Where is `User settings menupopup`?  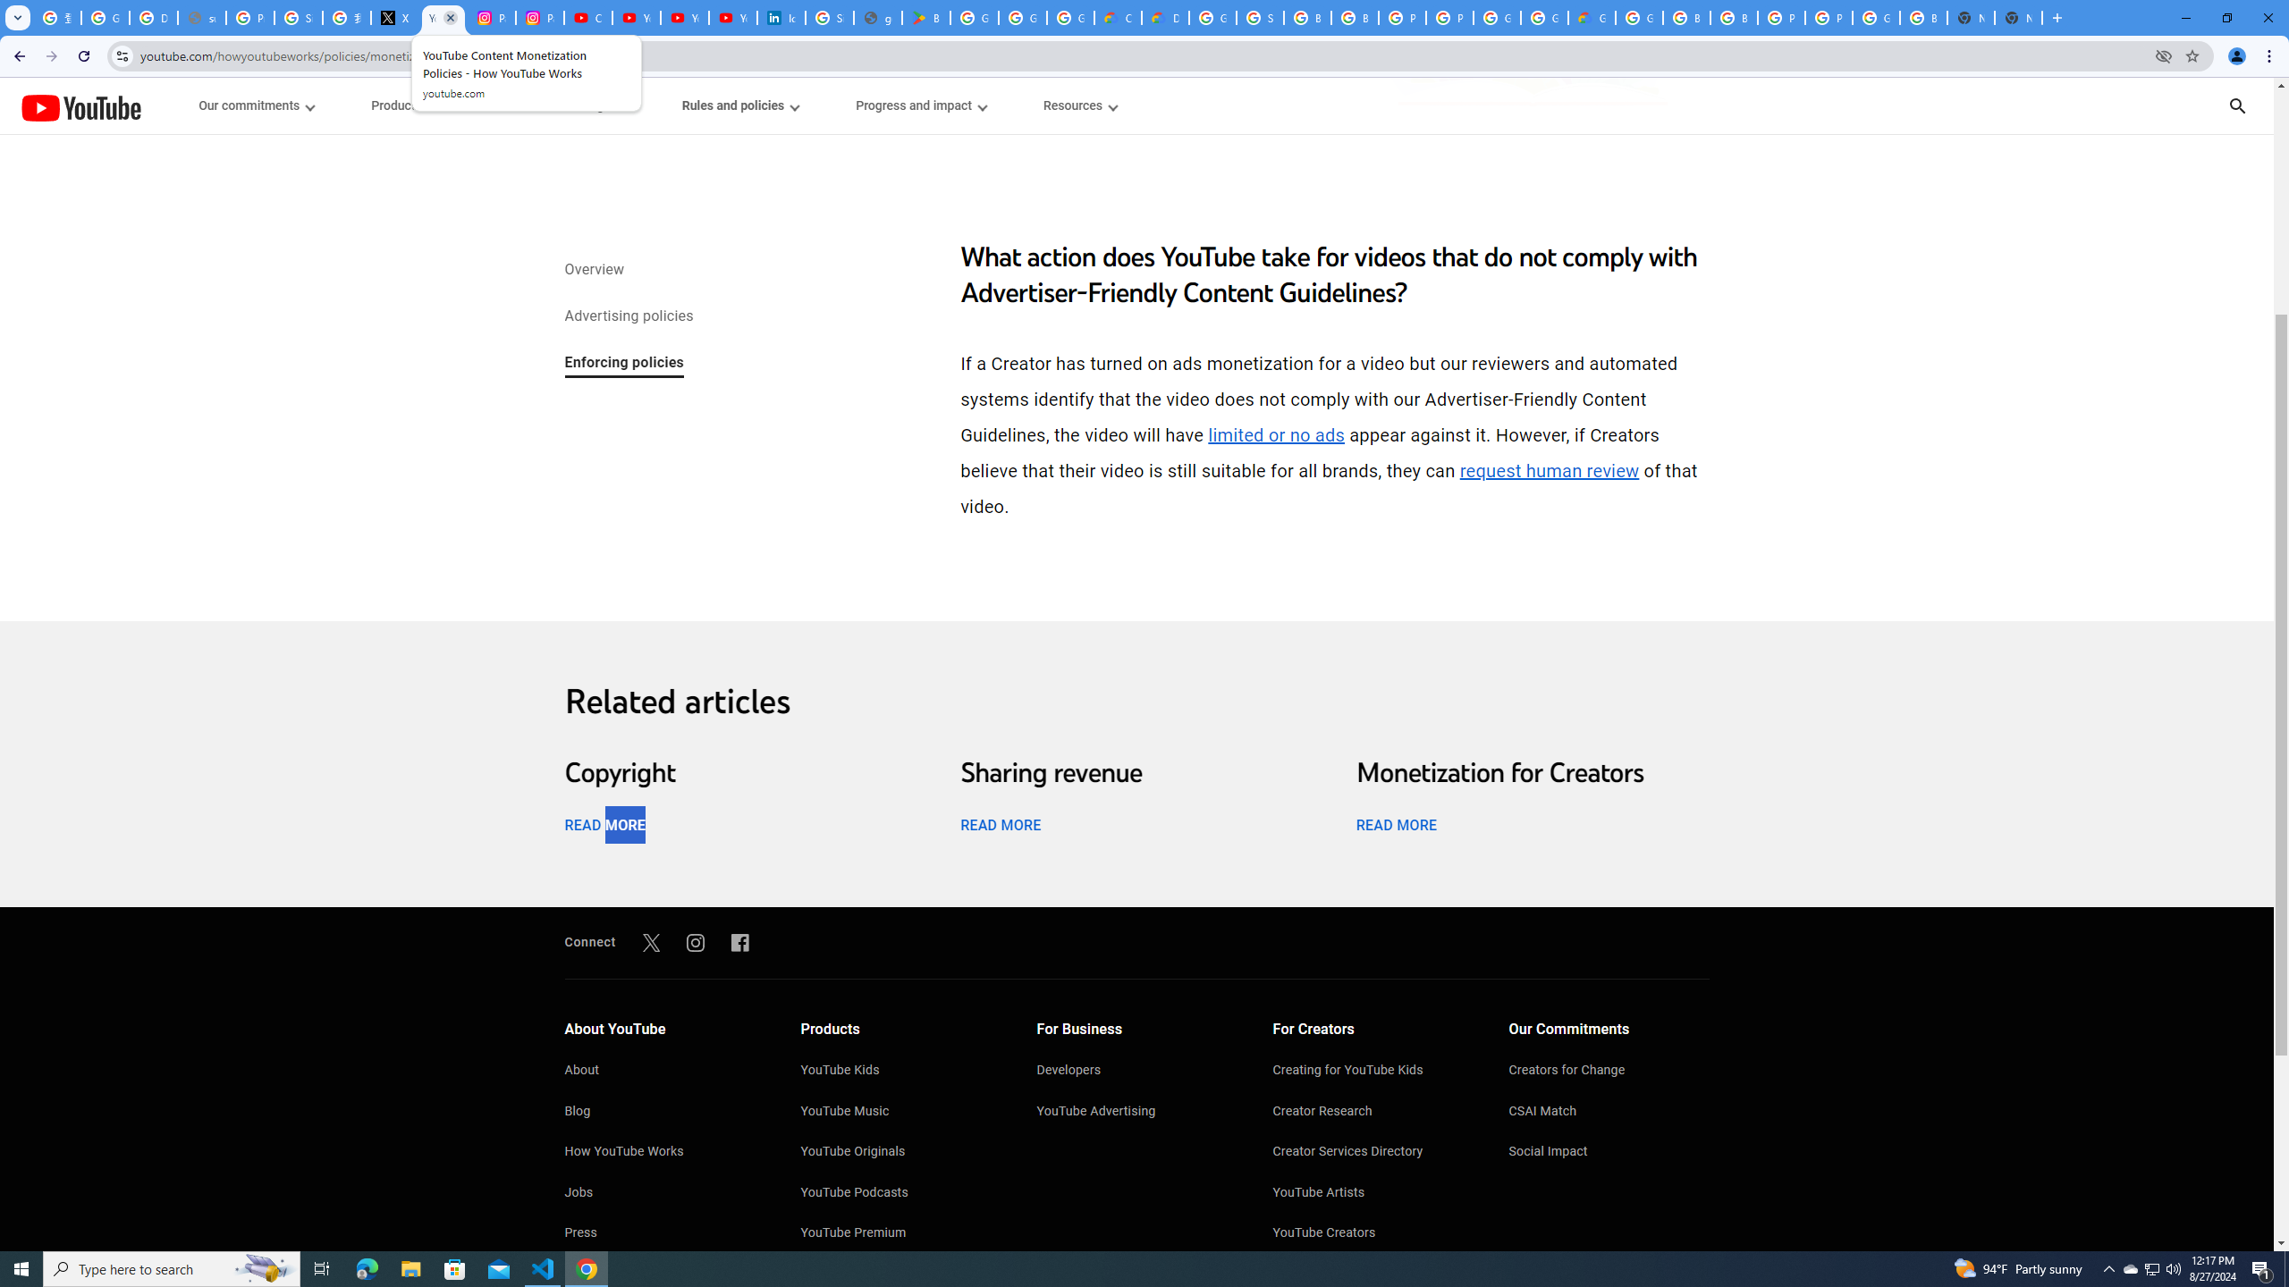 User settings menupopup is located at coordinates (579, 105).